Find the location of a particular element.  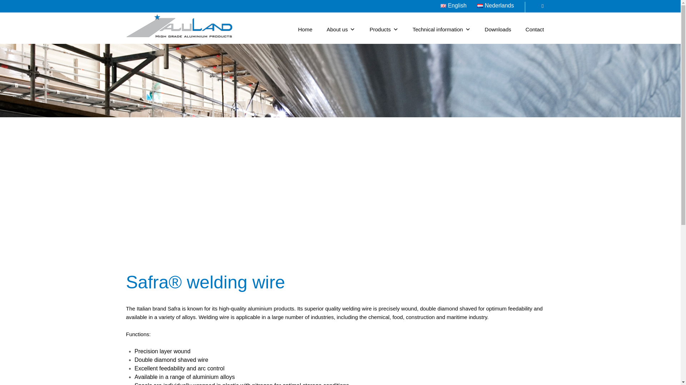

Gantry 5 is located at coordinates (179, 26).